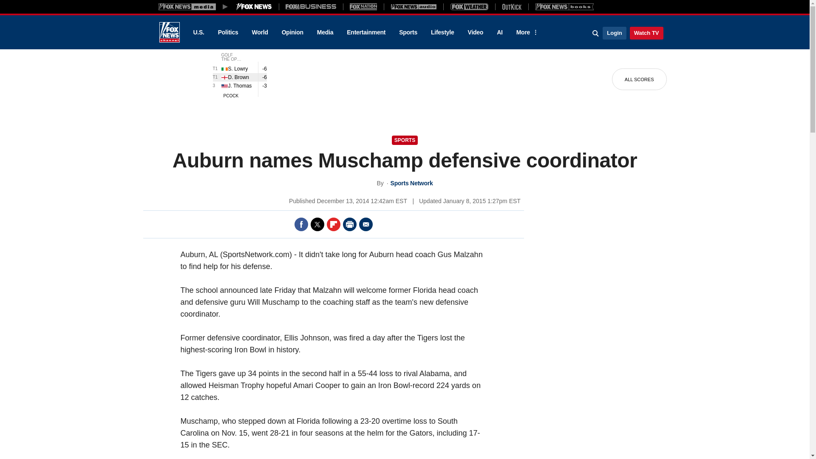  Describe the element at coordinates (442, 32) in the screenshot. I see `Lifestyle` at that location.